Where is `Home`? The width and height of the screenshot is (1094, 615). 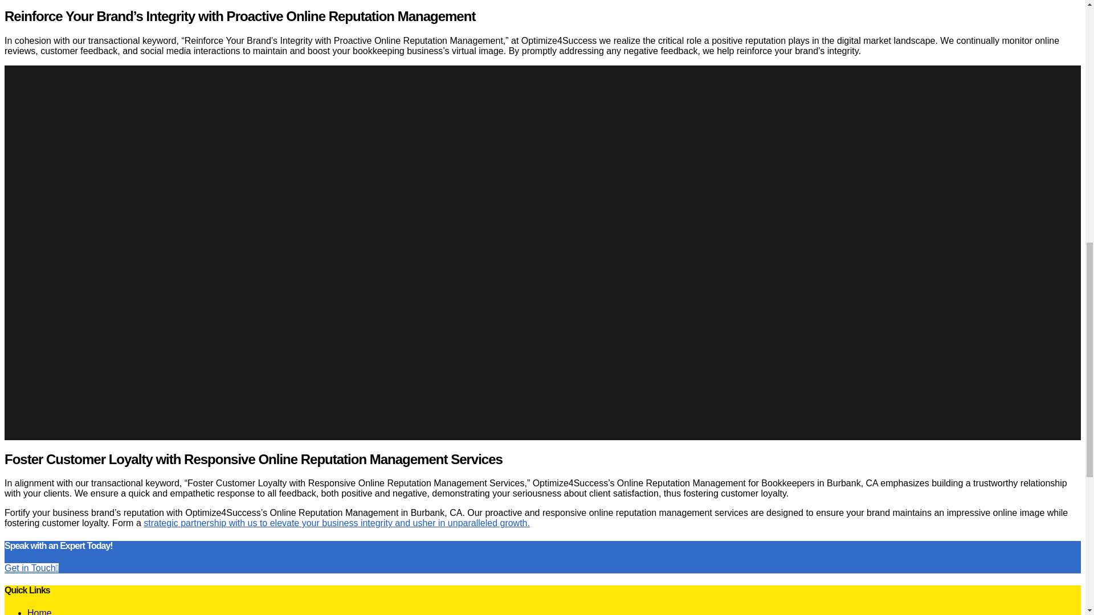 Home is located at coordinates (39, 612).